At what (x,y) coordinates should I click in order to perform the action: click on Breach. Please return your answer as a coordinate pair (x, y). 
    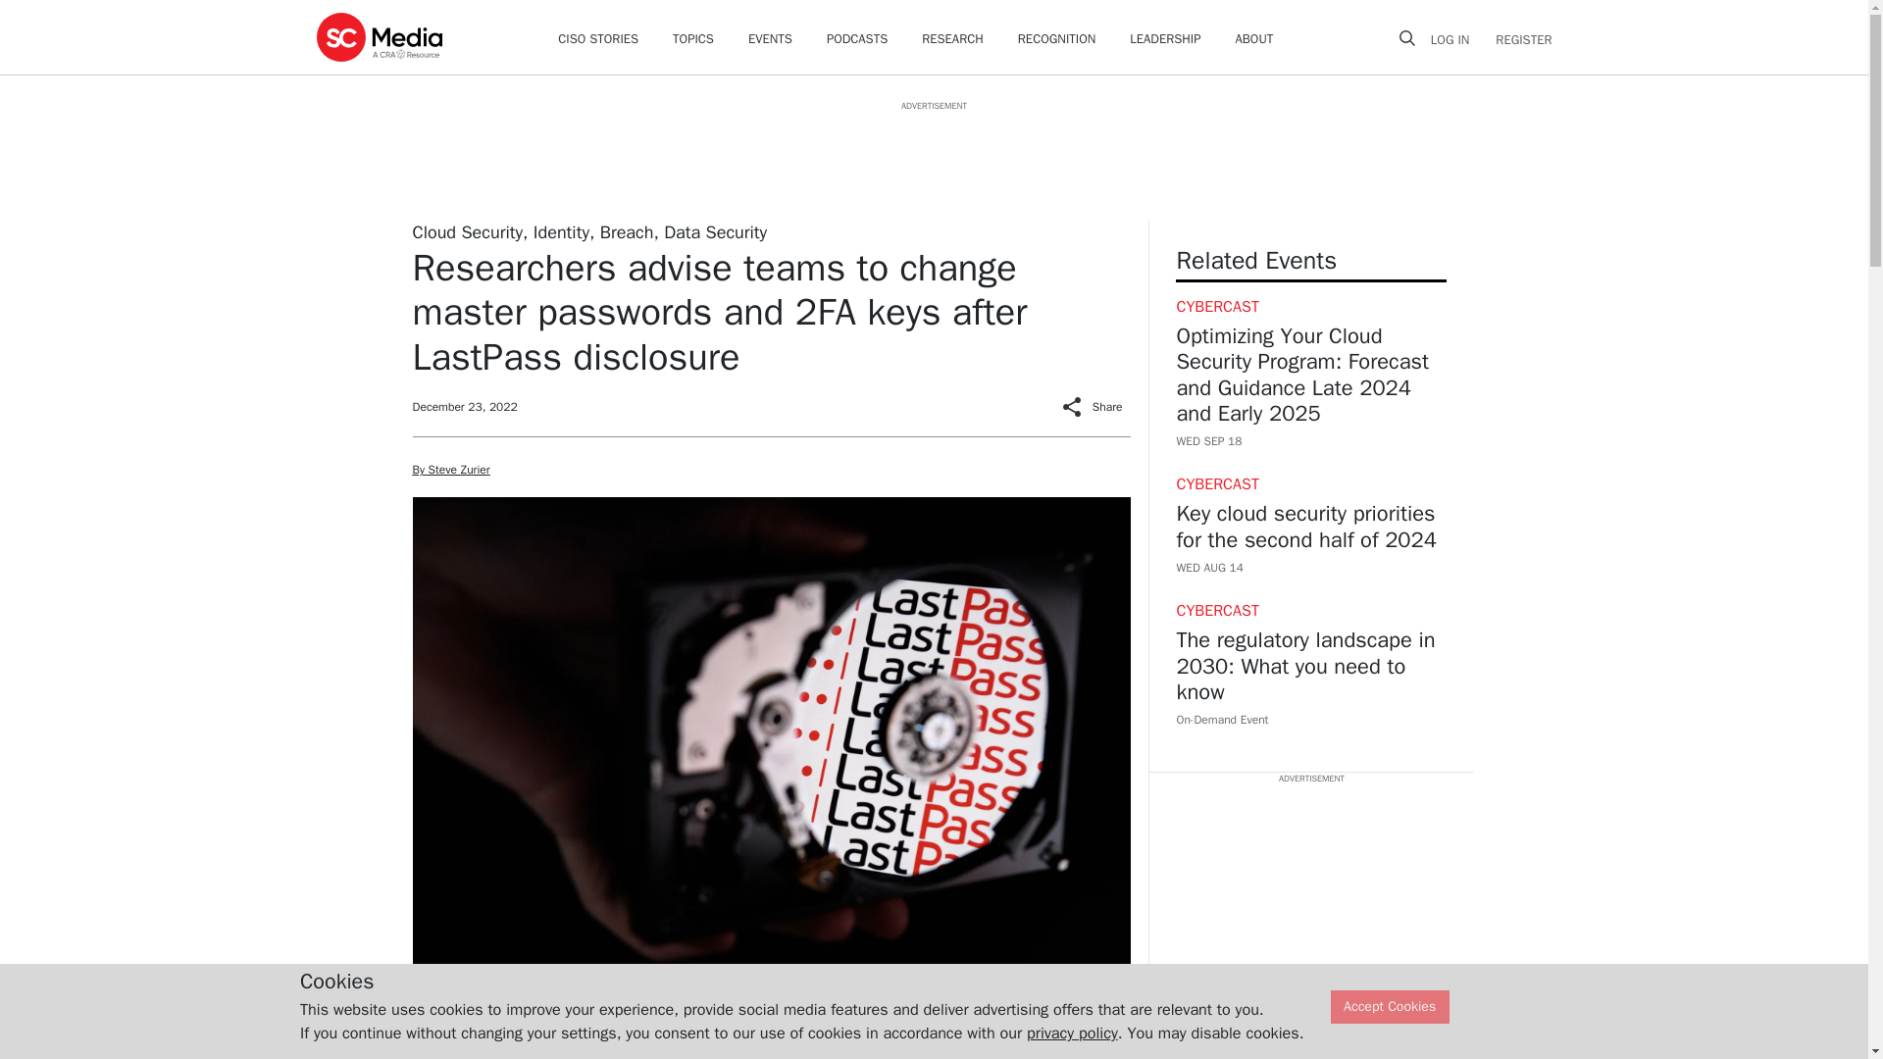
    Looking at the image, I should click on (627, 231).